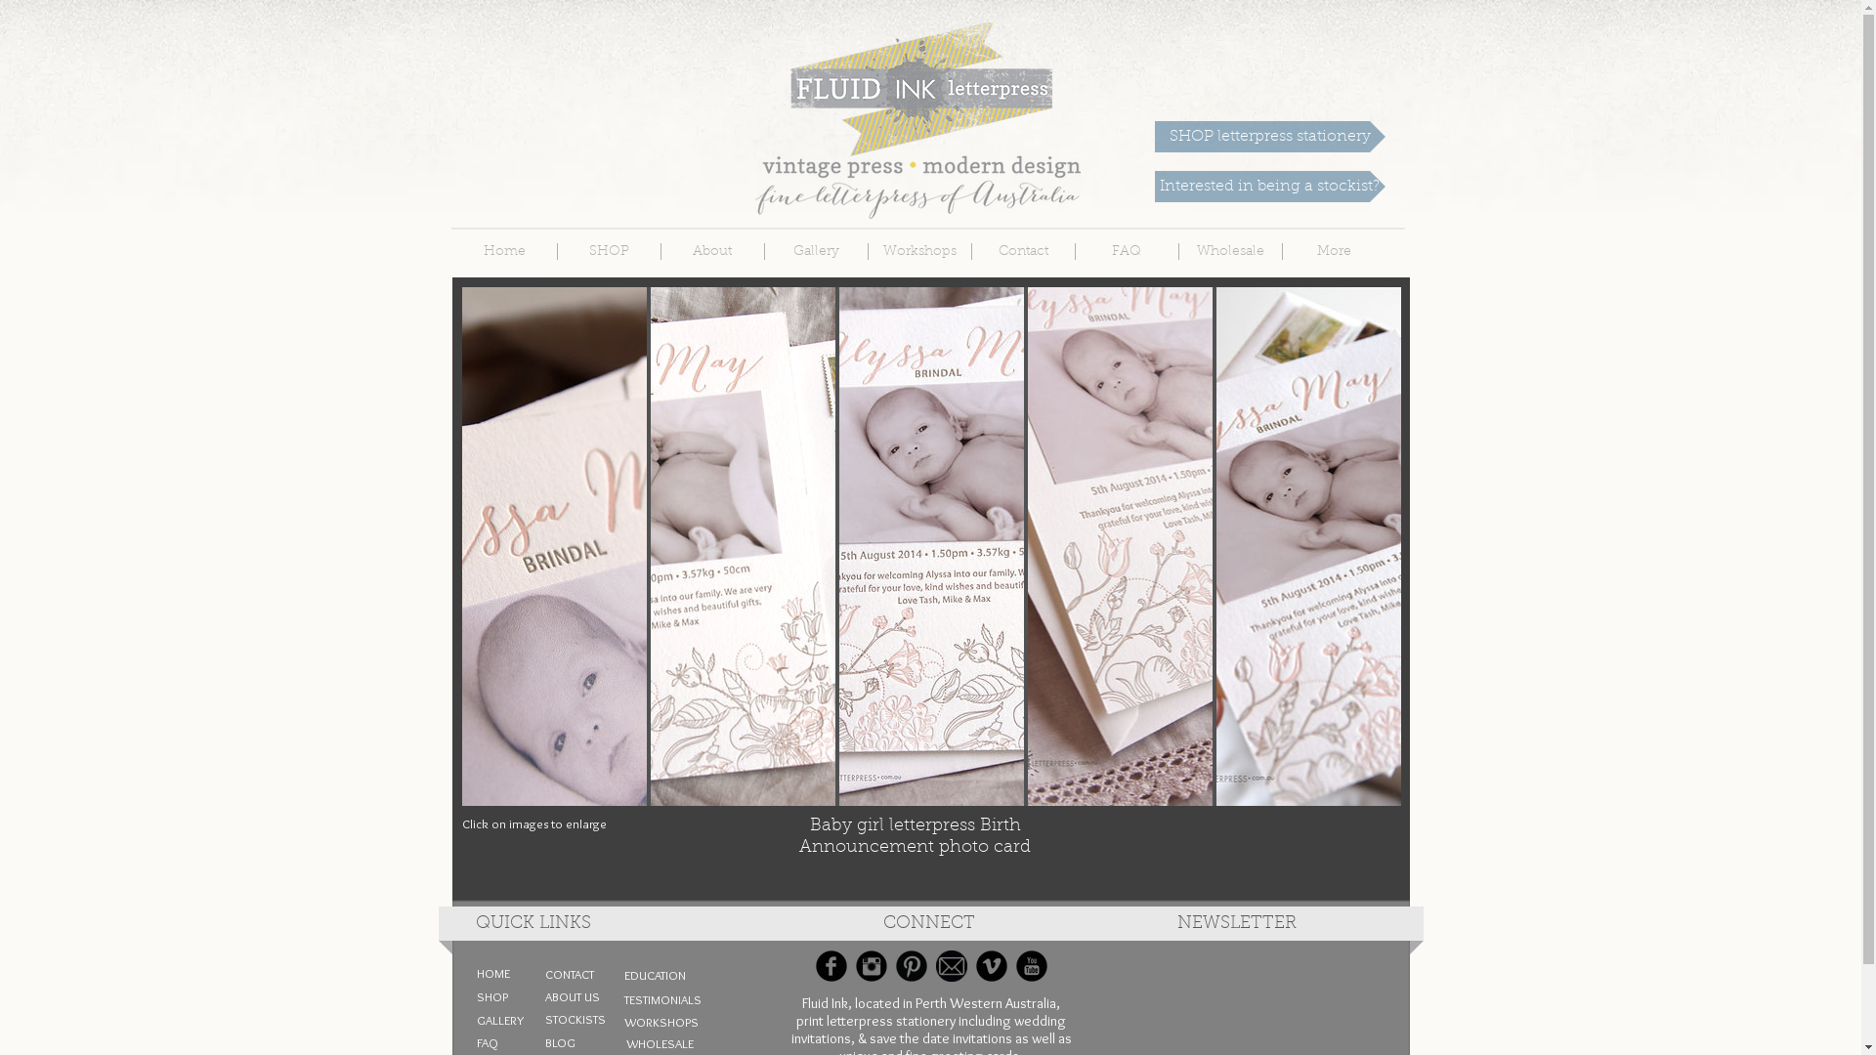  What do you see at coordinates (497, 1042) in the screenshot?
I see `FAQ` at bounding box center [497, 1042].